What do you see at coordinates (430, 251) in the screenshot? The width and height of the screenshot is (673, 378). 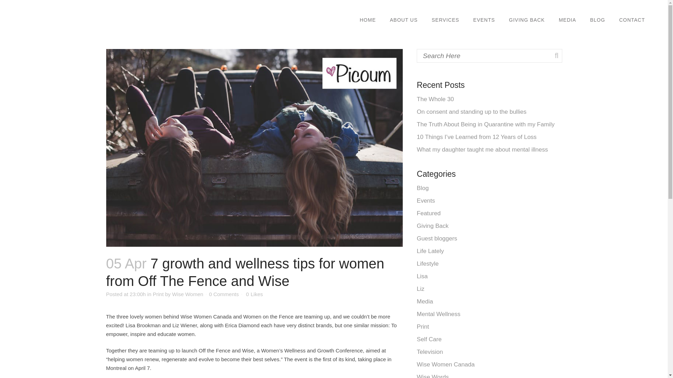 I see `Life Lately` at bounding box center [430, 251].